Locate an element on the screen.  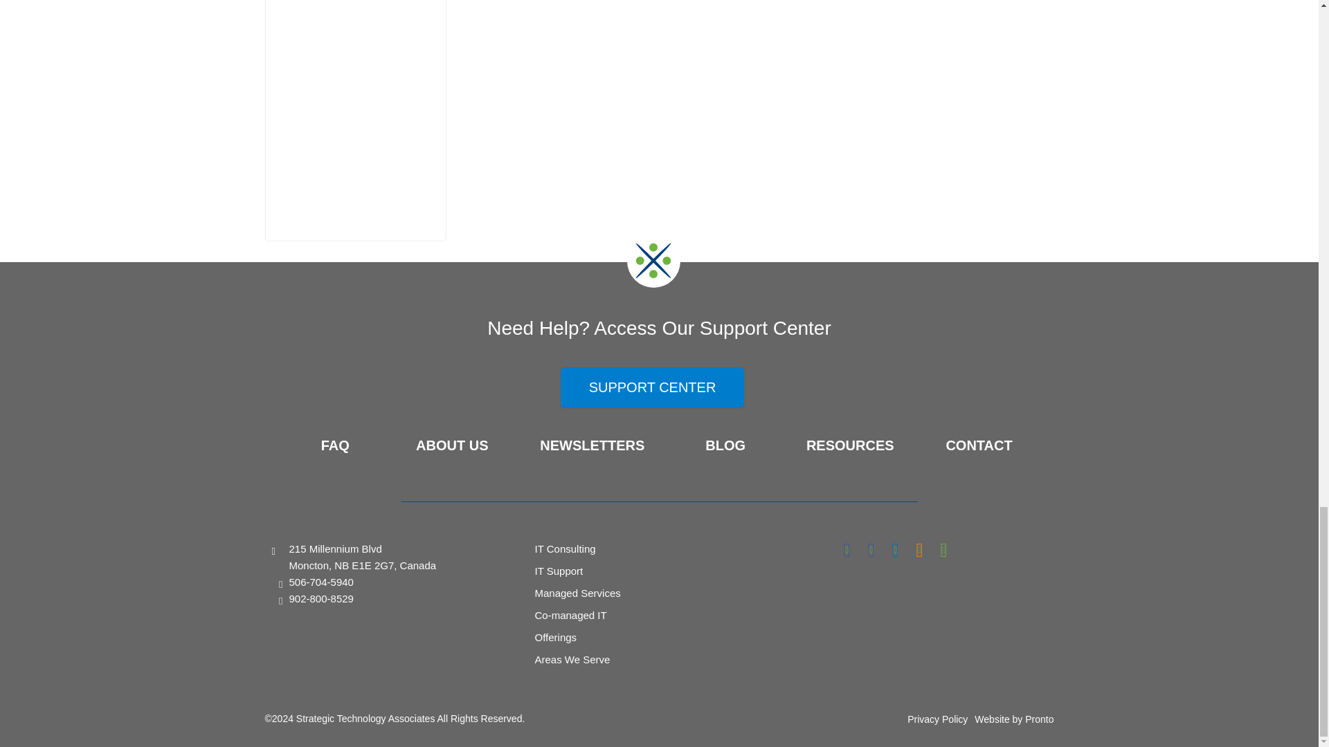
RESOURCES is located at coordinates (850, 445).